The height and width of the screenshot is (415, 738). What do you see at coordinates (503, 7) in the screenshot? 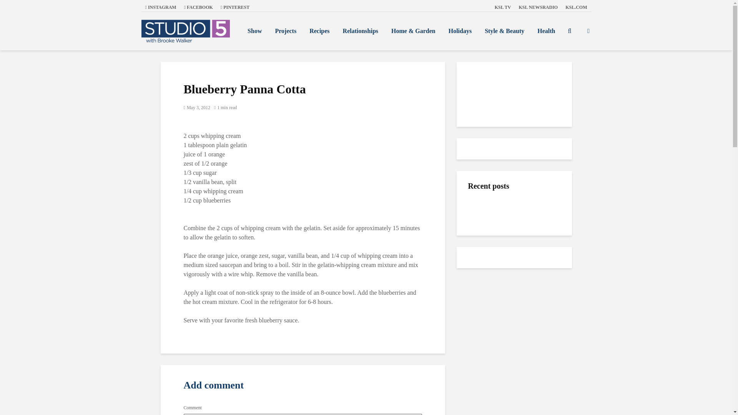
I see `KSL TV` at bounding box center [503, 7].